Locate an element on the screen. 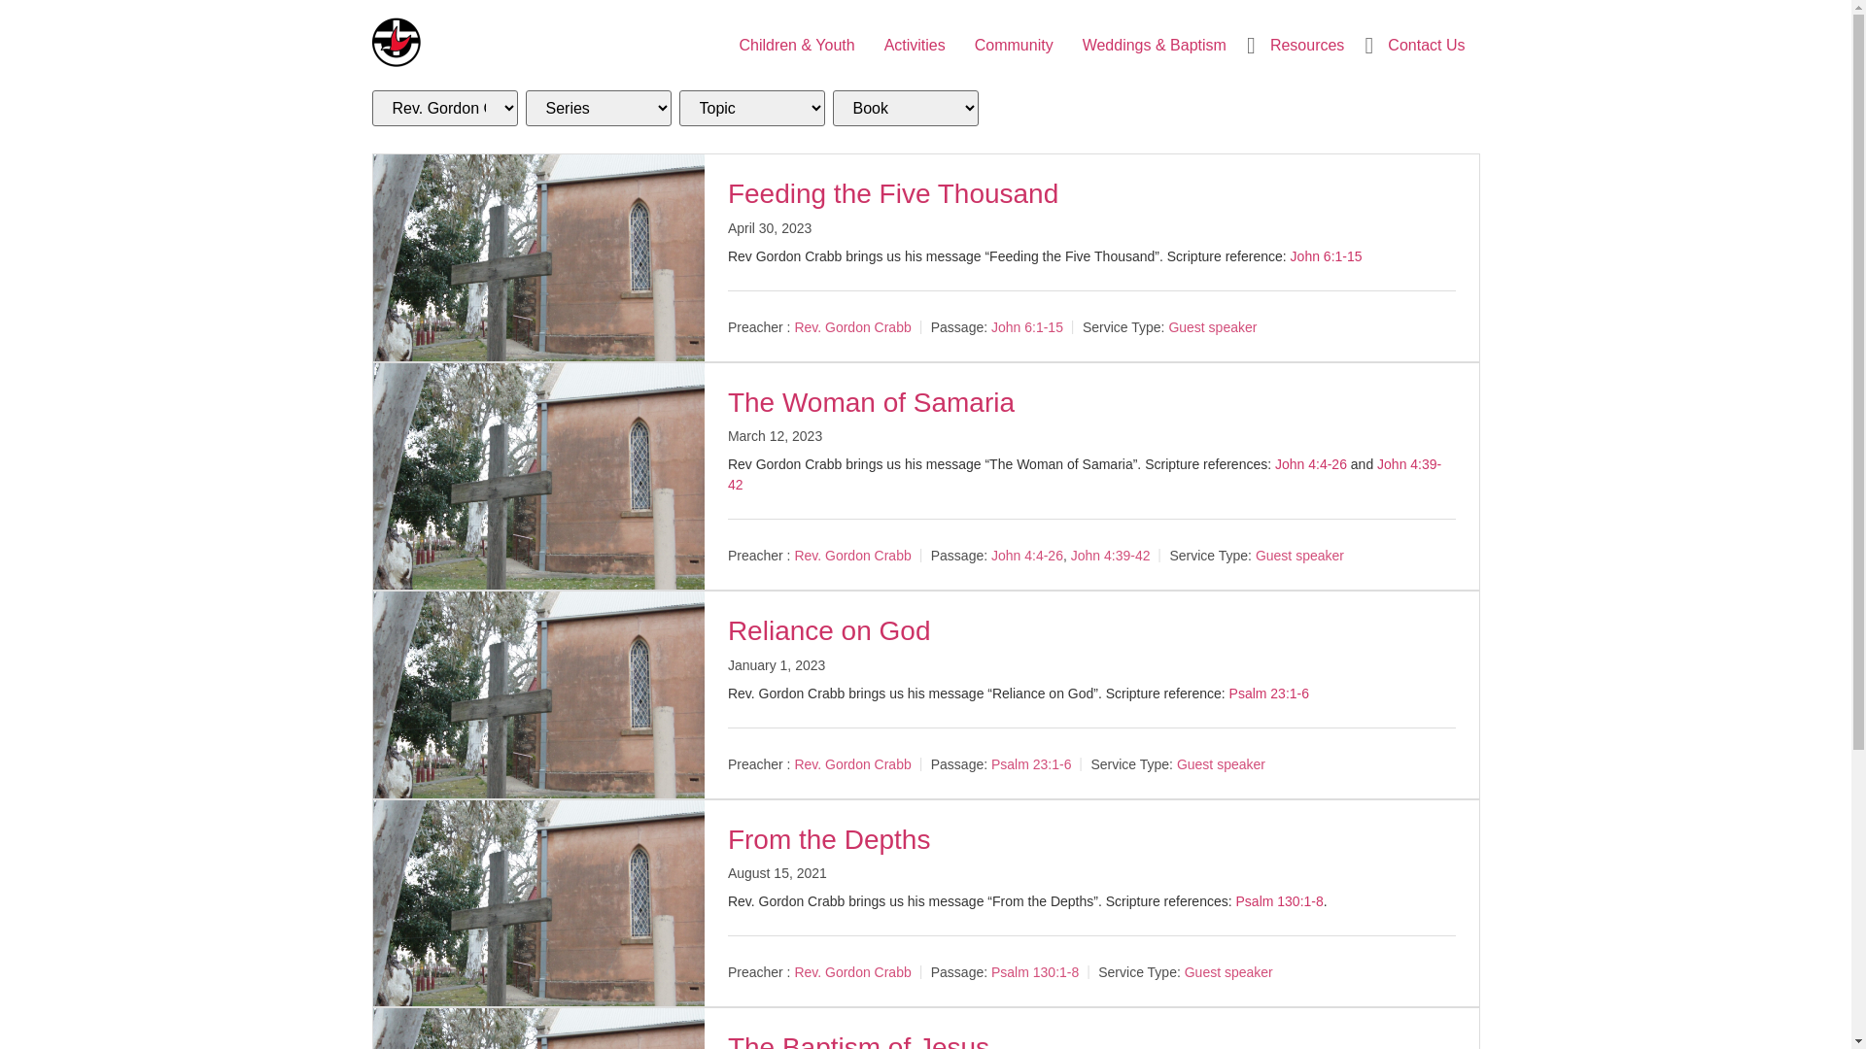 Image resolution: width=1866 pixels, height=1049 pixels. Guest speaker is located at coordinates (1300, 556).